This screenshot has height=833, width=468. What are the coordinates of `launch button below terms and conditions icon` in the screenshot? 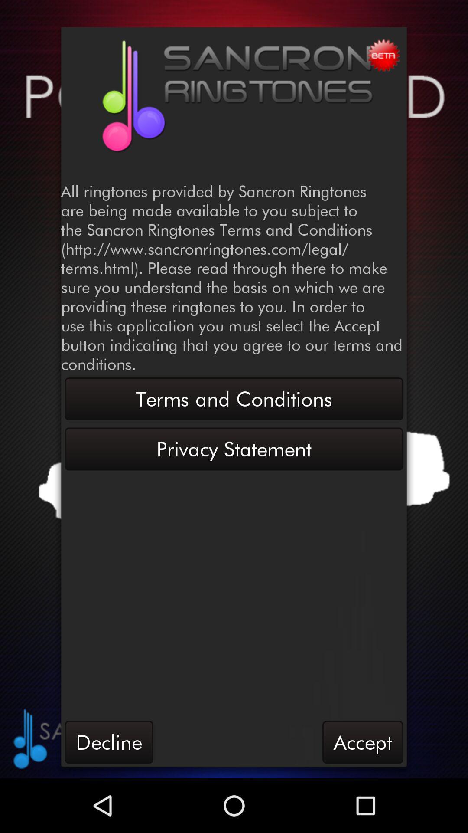 It's located at (234, 449).